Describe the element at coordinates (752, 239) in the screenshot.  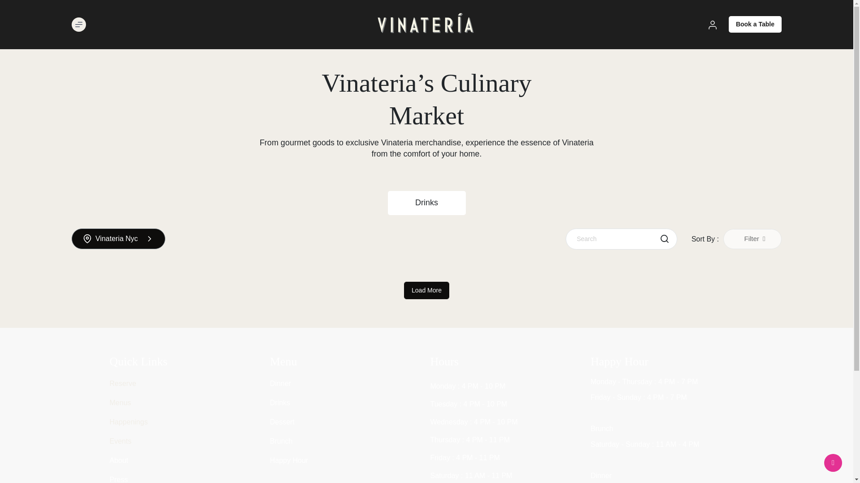
I see `Filter` at that location.